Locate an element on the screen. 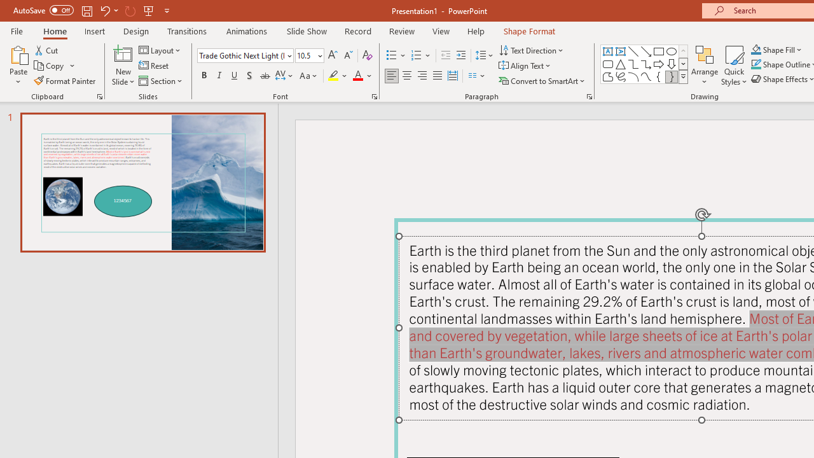 The width and height of the screenshot is (814, 458). Distributed is located at coordinates (453, 76).